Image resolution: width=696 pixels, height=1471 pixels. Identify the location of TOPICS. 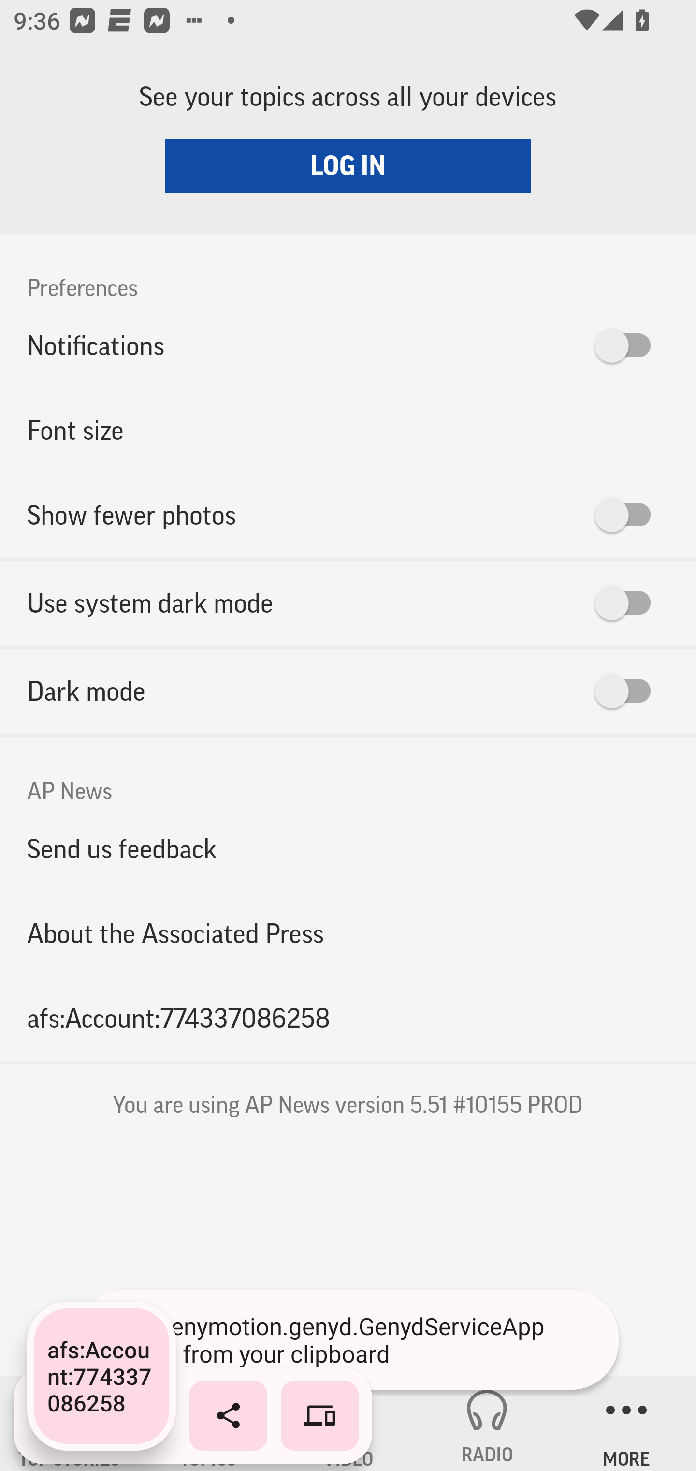
(209, 1424).